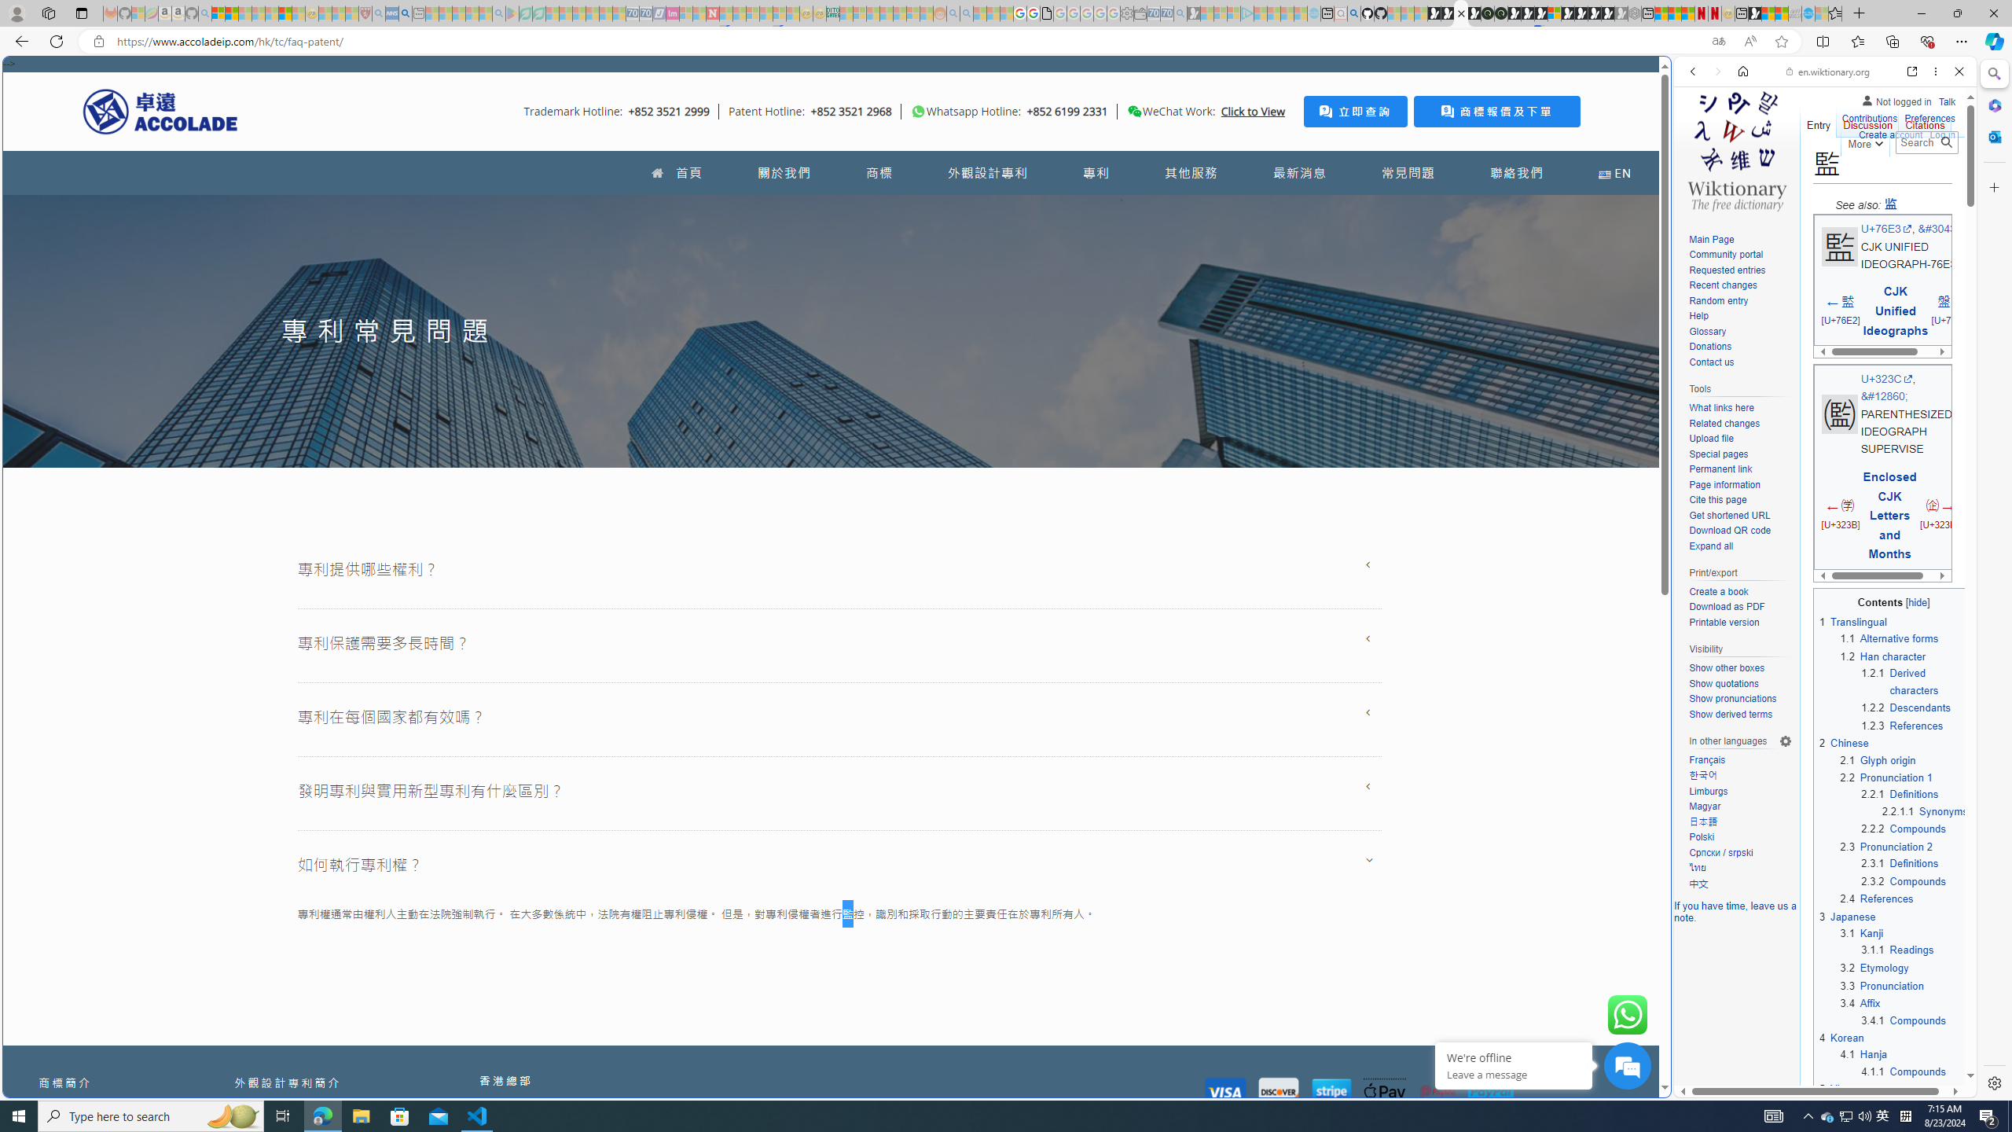 This screenshot has width=2012, height=1132. I want to click on 1 Translingual, so click(1853, 623).